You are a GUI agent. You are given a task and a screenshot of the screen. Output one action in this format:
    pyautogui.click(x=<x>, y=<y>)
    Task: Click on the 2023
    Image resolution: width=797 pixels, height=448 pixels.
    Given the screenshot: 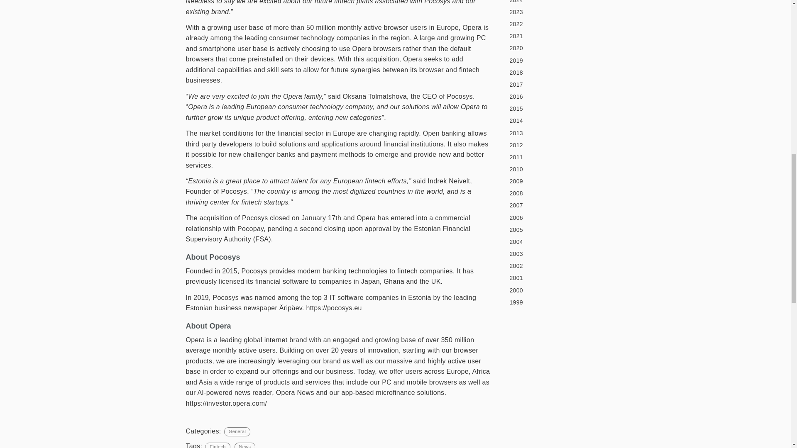 What is the action you would take?
    pyautogui.click(x=555, y=12)
    